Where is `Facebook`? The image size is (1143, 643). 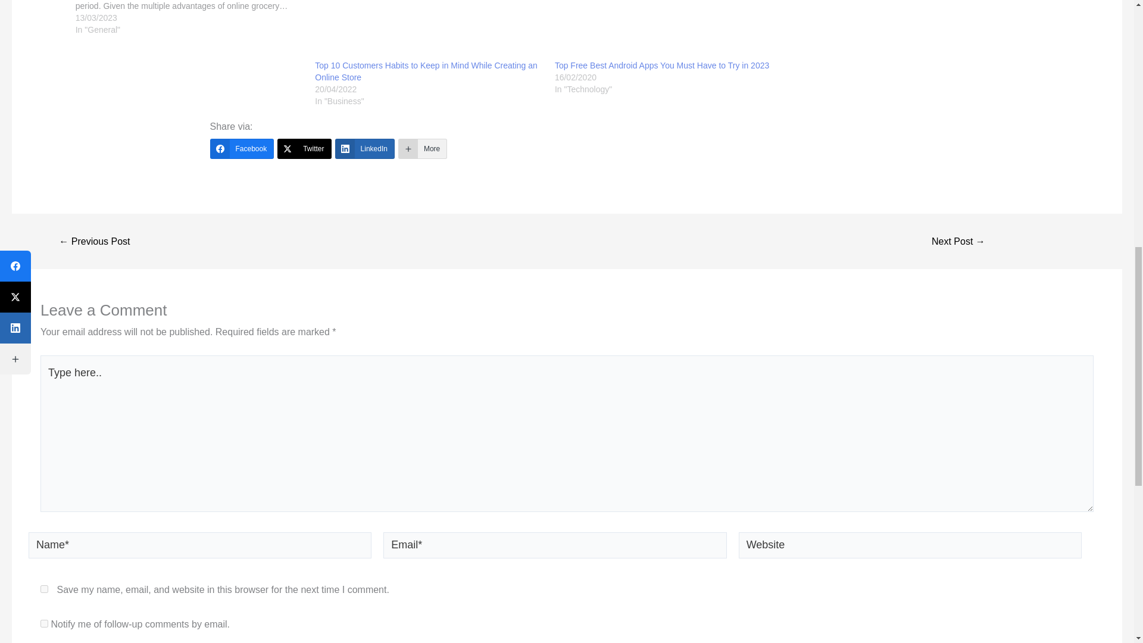
Facebook is located at coordinates (242, 149).